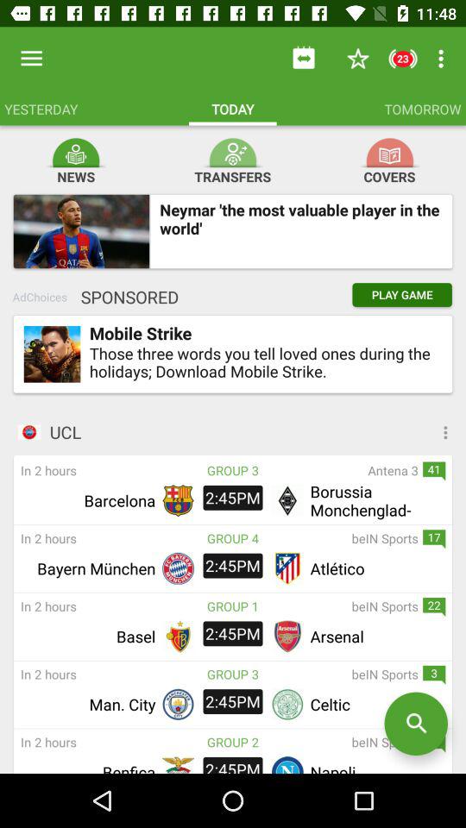 The height and width of the screenshot is (828, 466). What do you see at coordinates (390, 154) in the screenshot?
I see `open the item to the right of transfers item` at bounding box center [390, 154].